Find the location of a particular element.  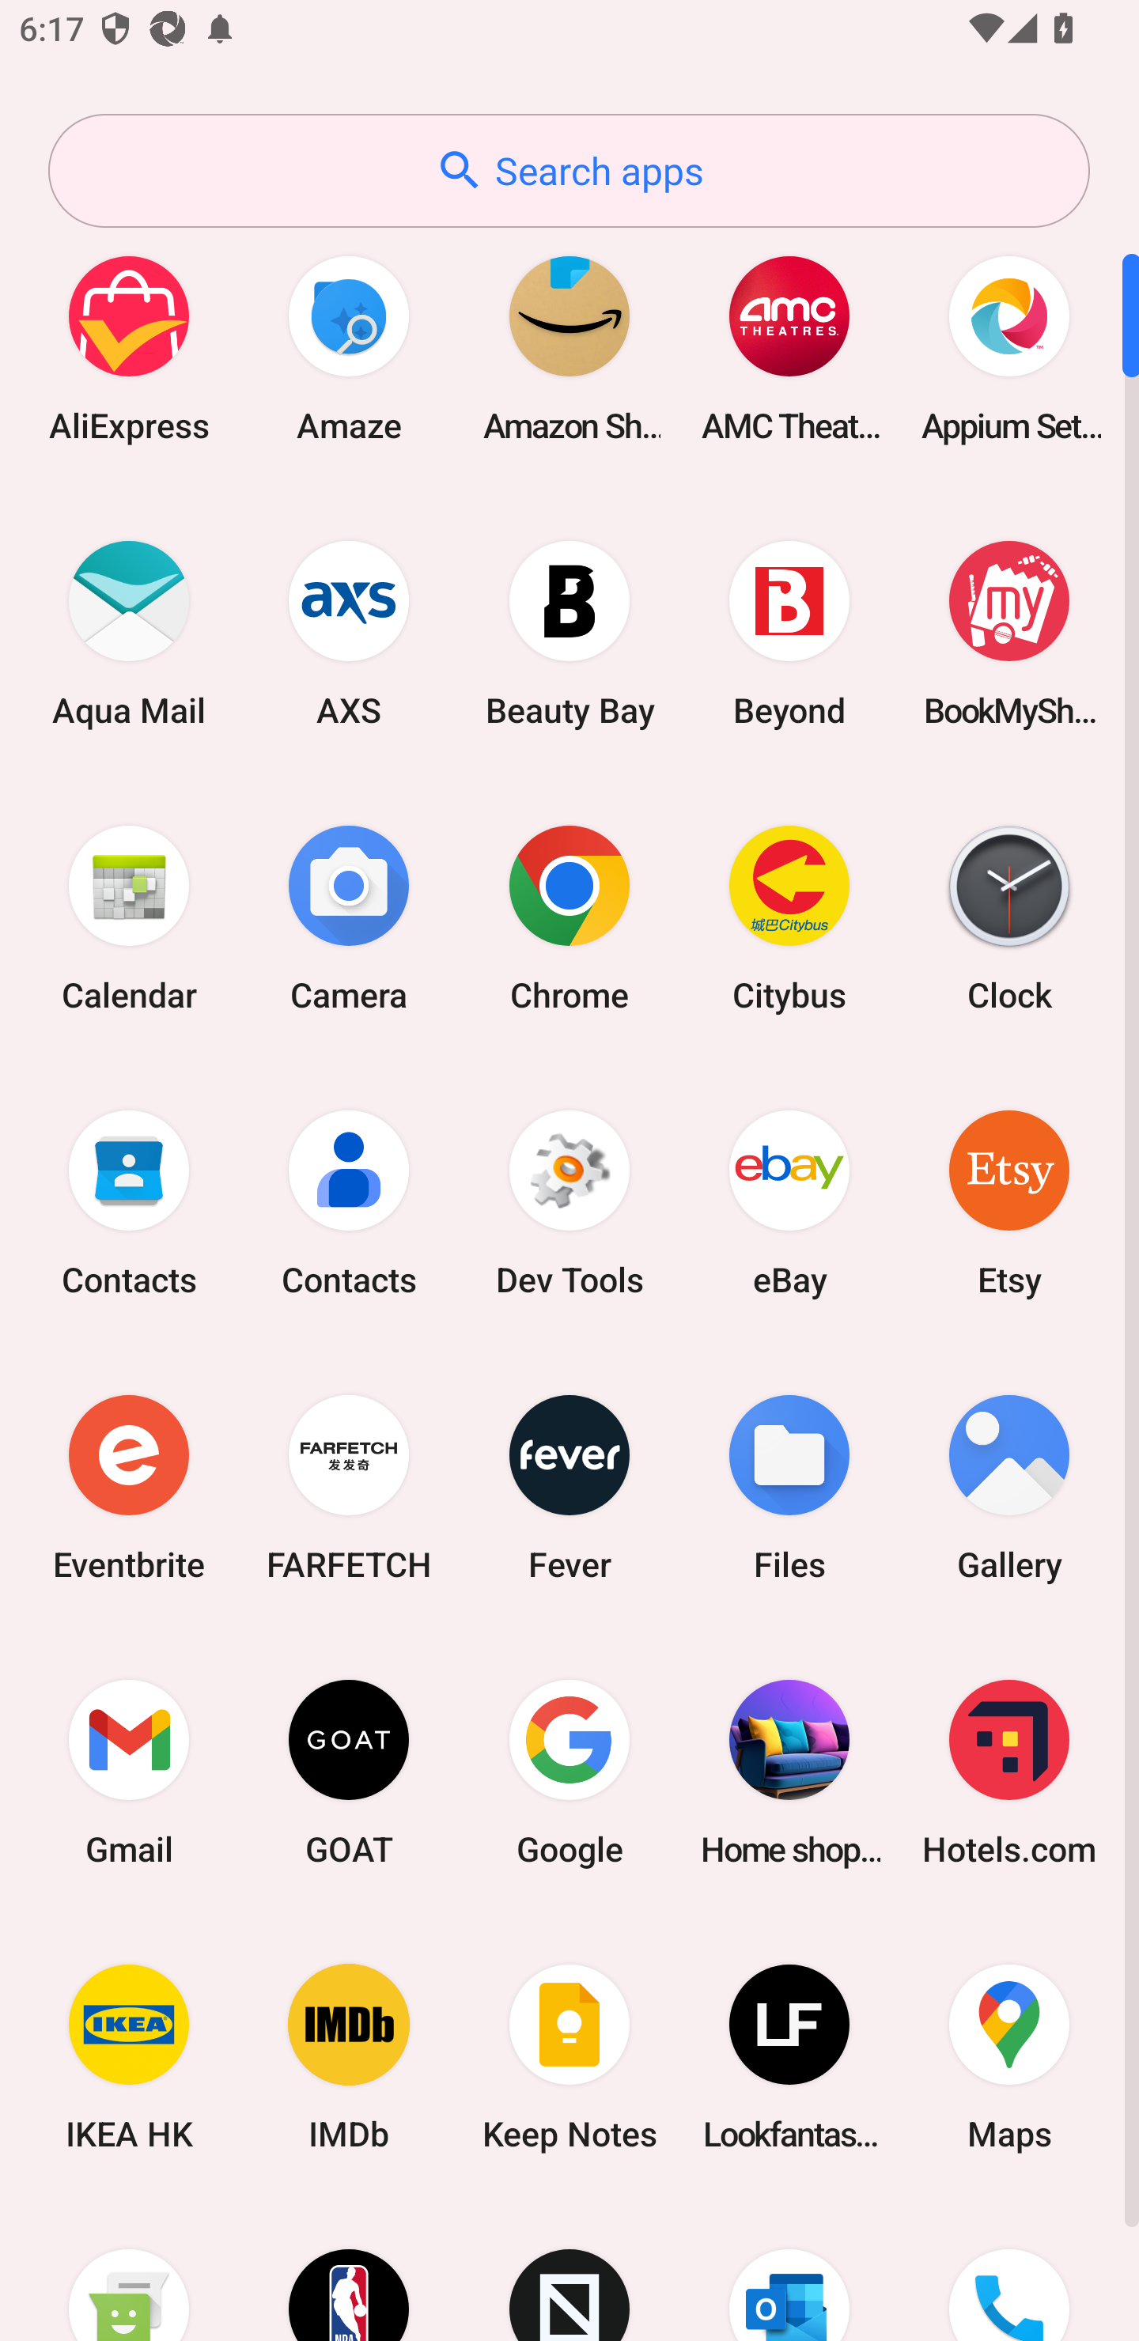

BookMyShow is located at coordinates (1009, 633).